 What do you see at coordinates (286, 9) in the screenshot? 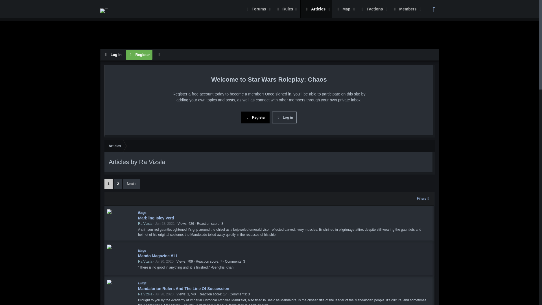
I see `Rules` at bounding box center [286, 9].